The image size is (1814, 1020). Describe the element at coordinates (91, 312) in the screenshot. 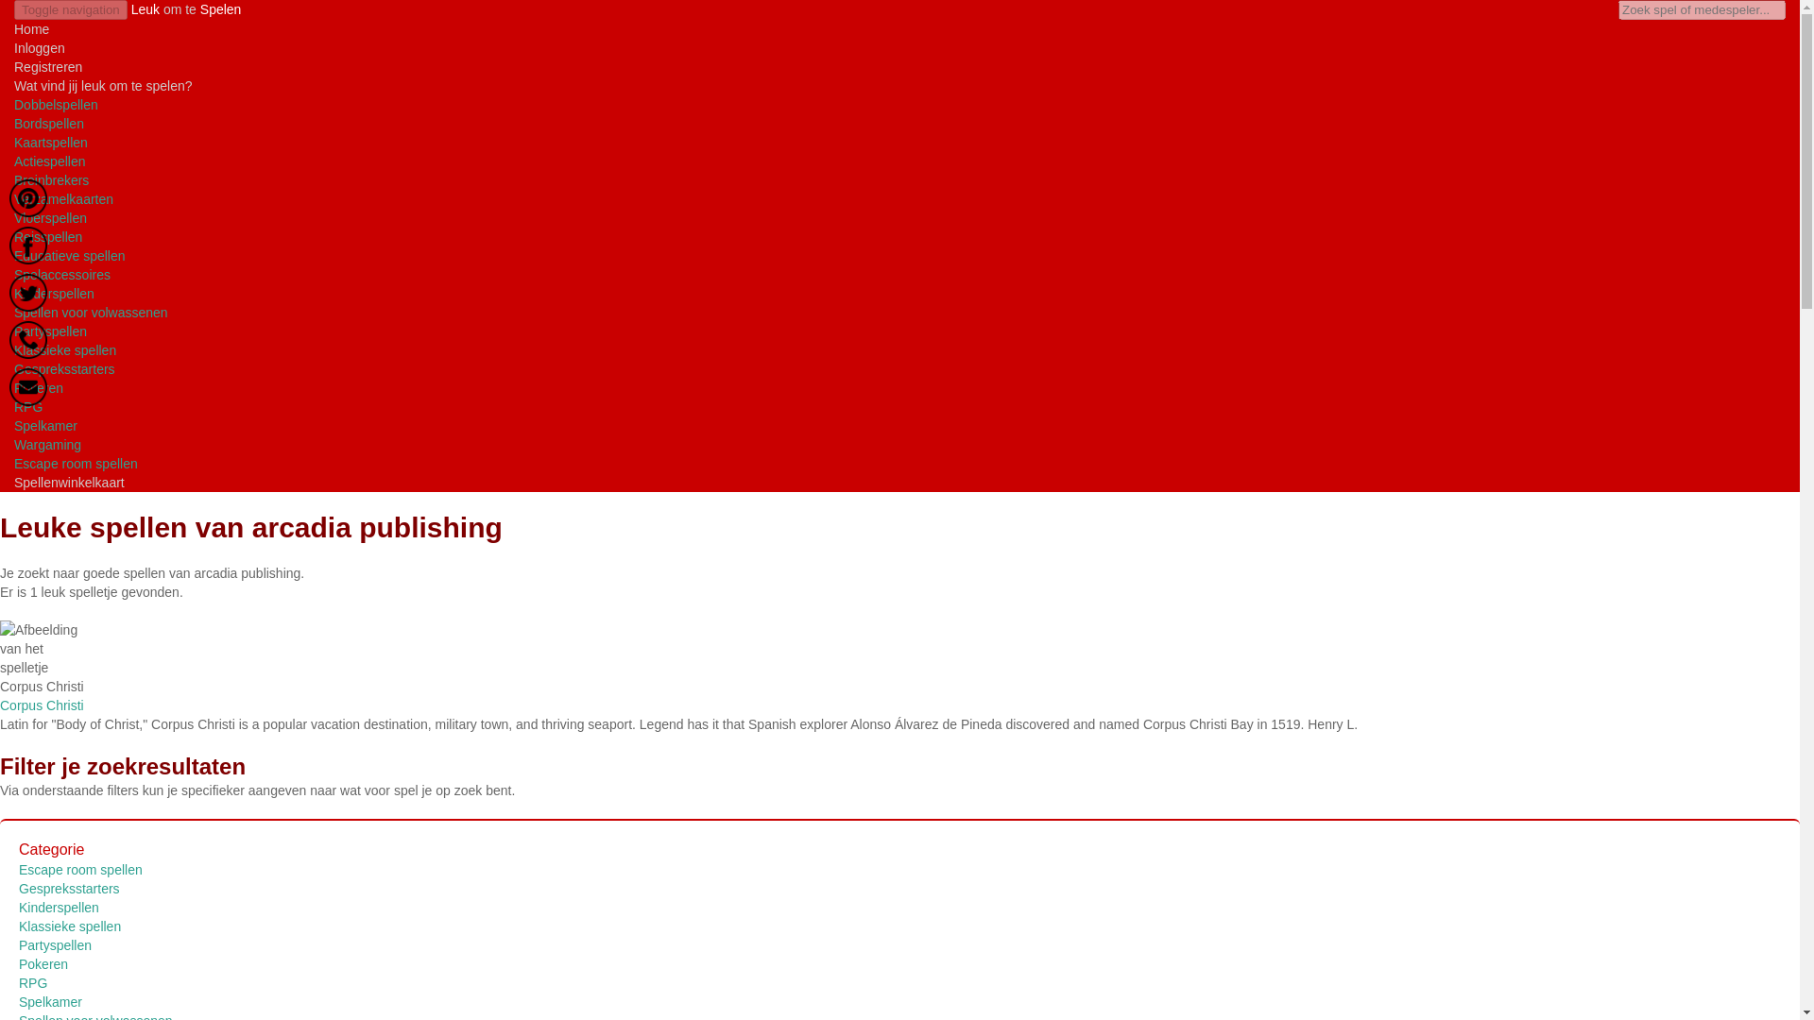

I see `Spellen voor volwassenen` at that location.